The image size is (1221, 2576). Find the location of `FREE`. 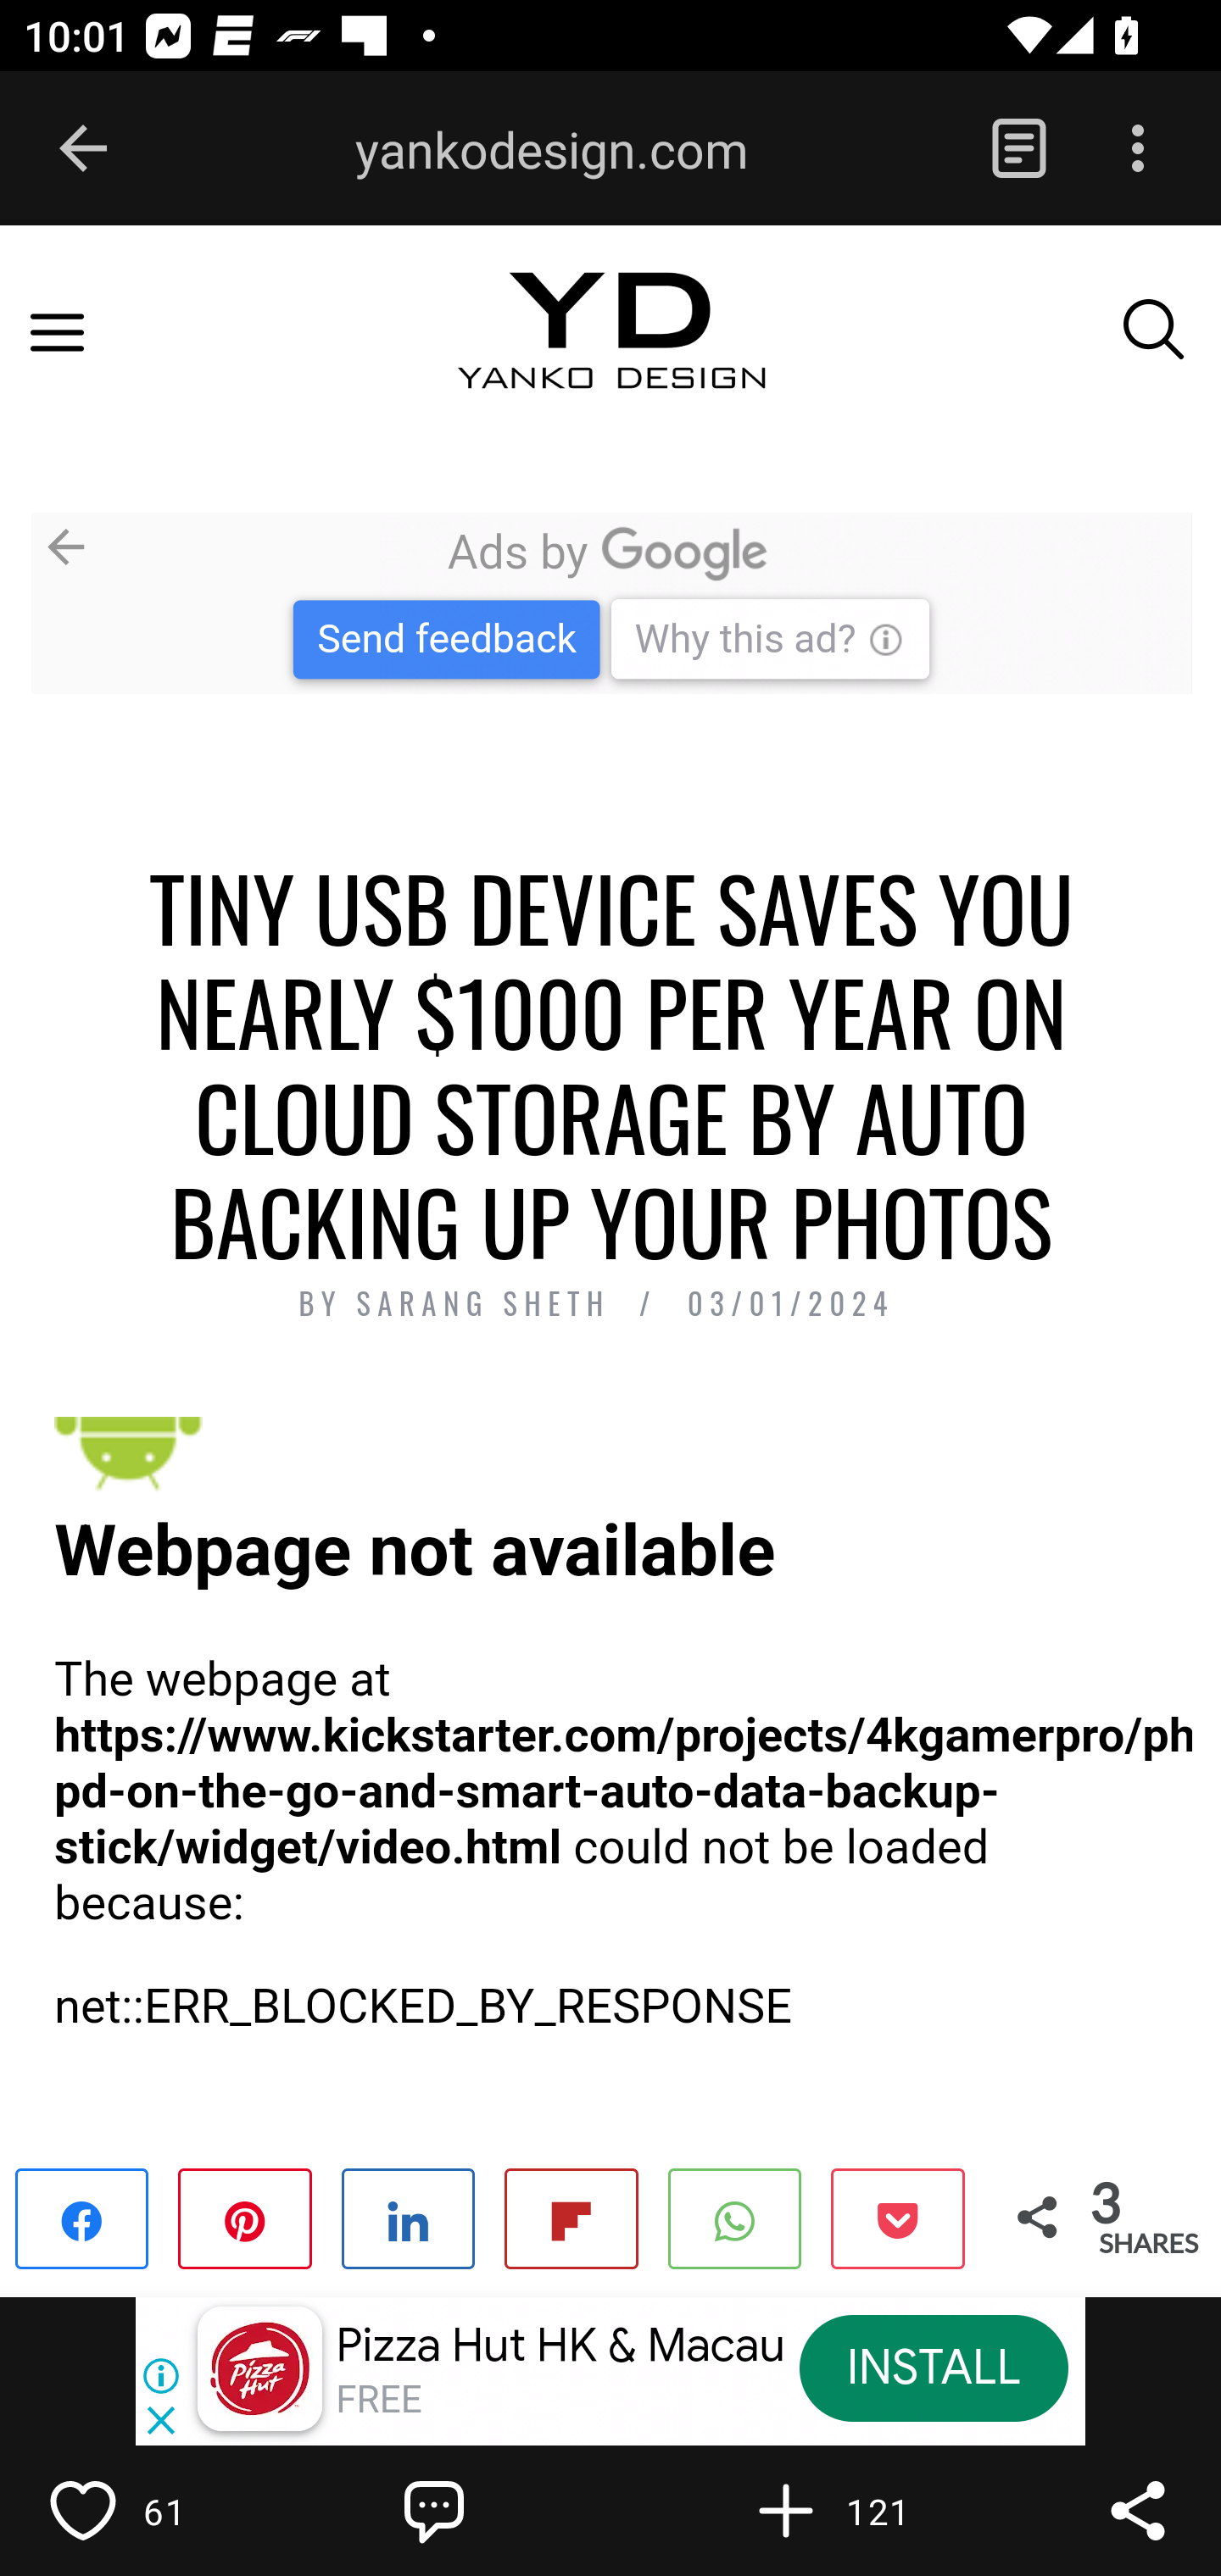

FREE is located at coordinates (378, 2400).